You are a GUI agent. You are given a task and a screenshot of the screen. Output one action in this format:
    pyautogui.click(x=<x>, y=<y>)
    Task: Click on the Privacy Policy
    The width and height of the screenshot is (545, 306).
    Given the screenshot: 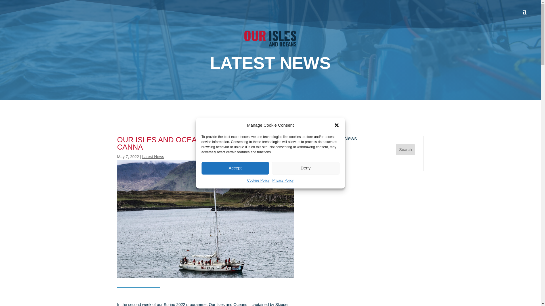 What is the action you would take?
    pyautogui.click(x=283, y=181)
    